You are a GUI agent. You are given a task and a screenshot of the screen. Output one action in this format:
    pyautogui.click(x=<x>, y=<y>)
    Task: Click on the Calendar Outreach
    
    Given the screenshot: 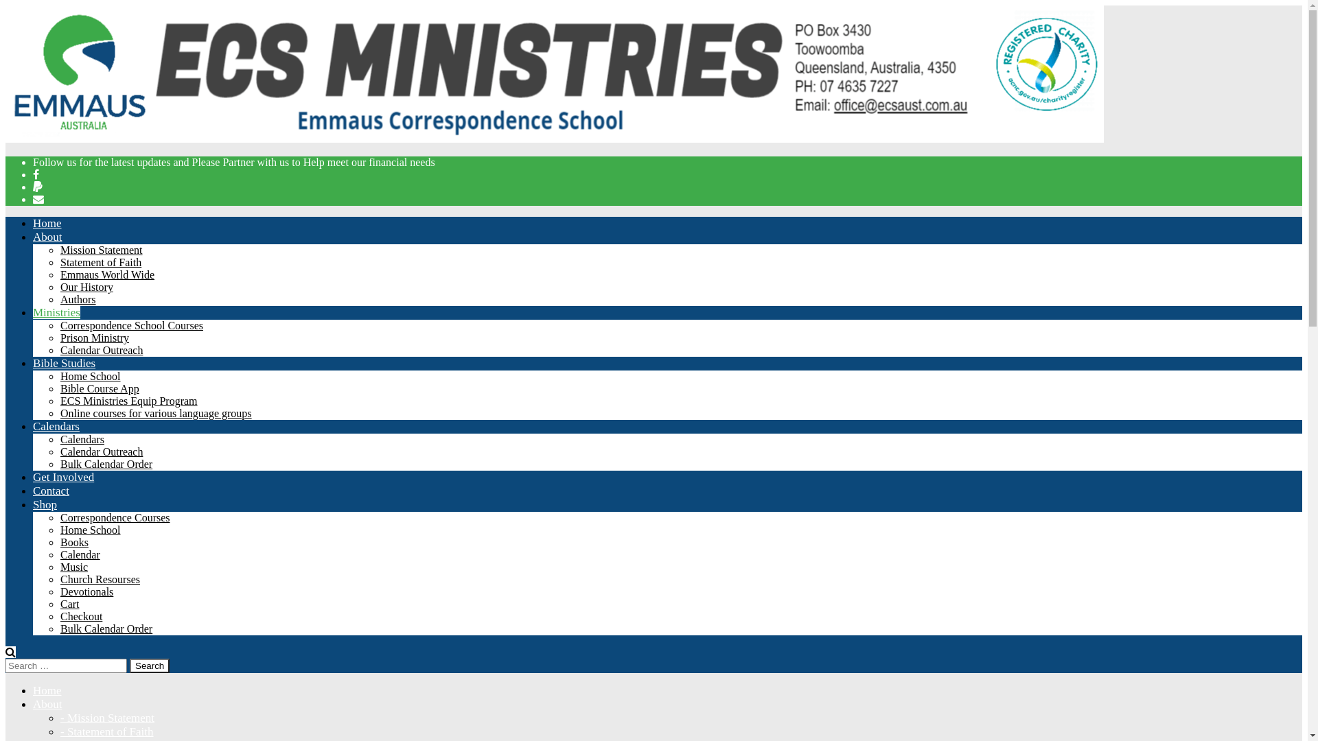 What is the action you would take?
    pyautogui.click(x=102, y=350)
    